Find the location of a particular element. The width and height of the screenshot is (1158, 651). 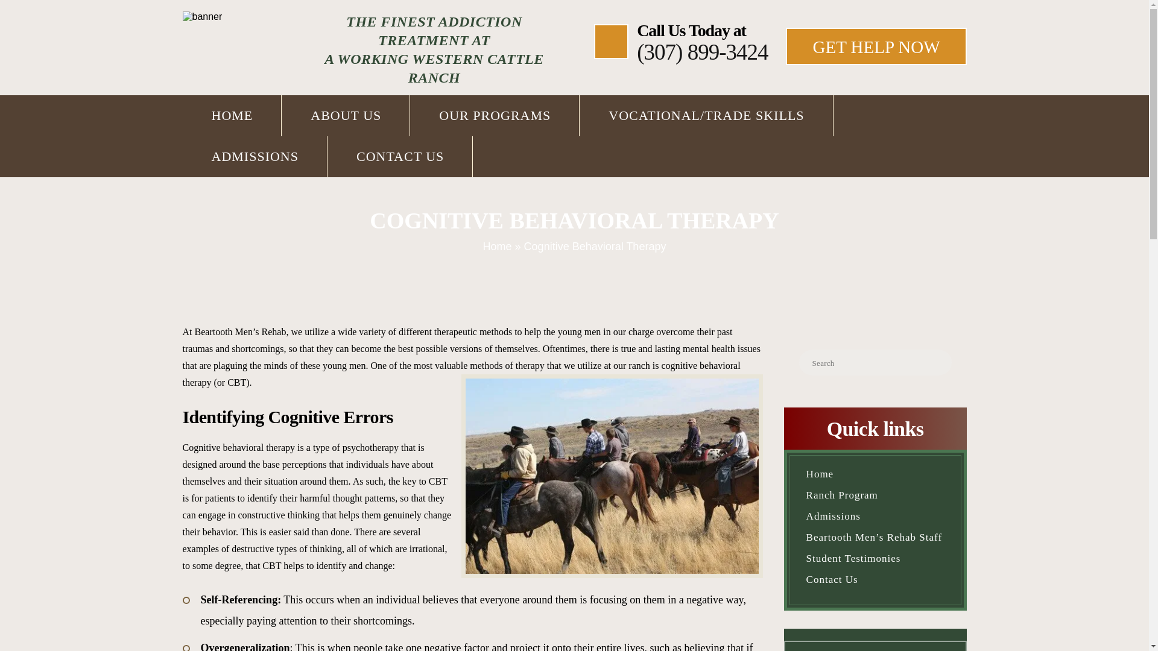

Admissions is located at coordinates (875, 516).